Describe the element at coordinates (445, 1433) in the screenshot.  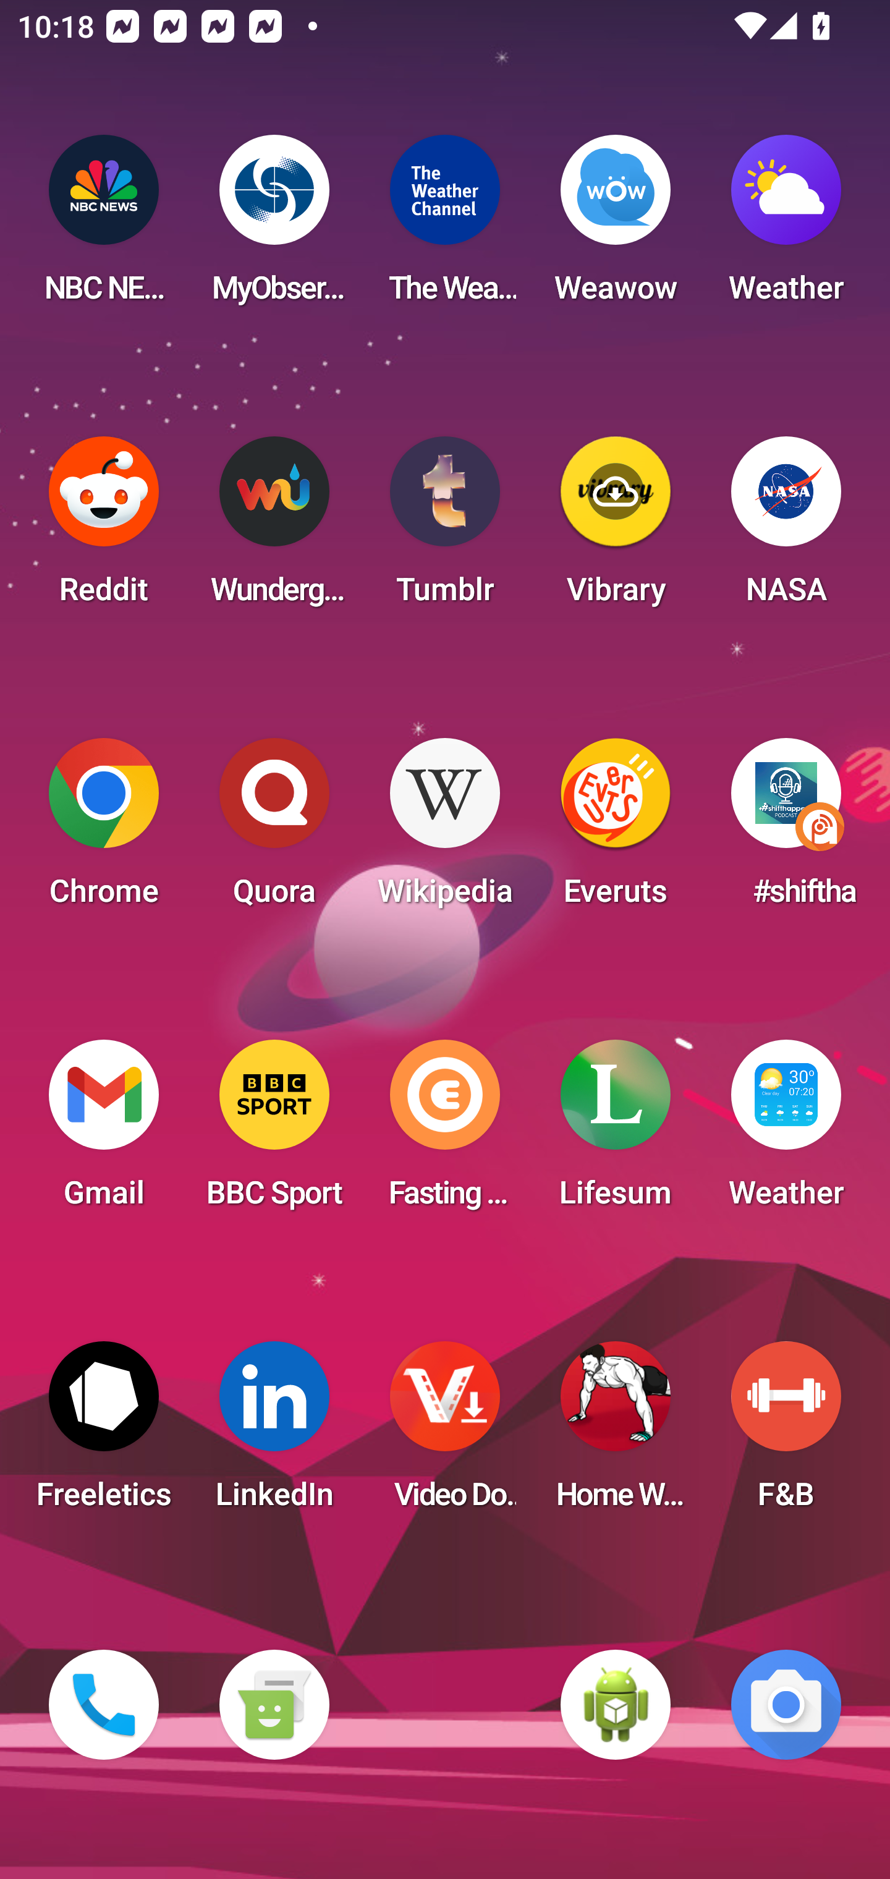
I see `Video Downloader & Ace Player` at that location.